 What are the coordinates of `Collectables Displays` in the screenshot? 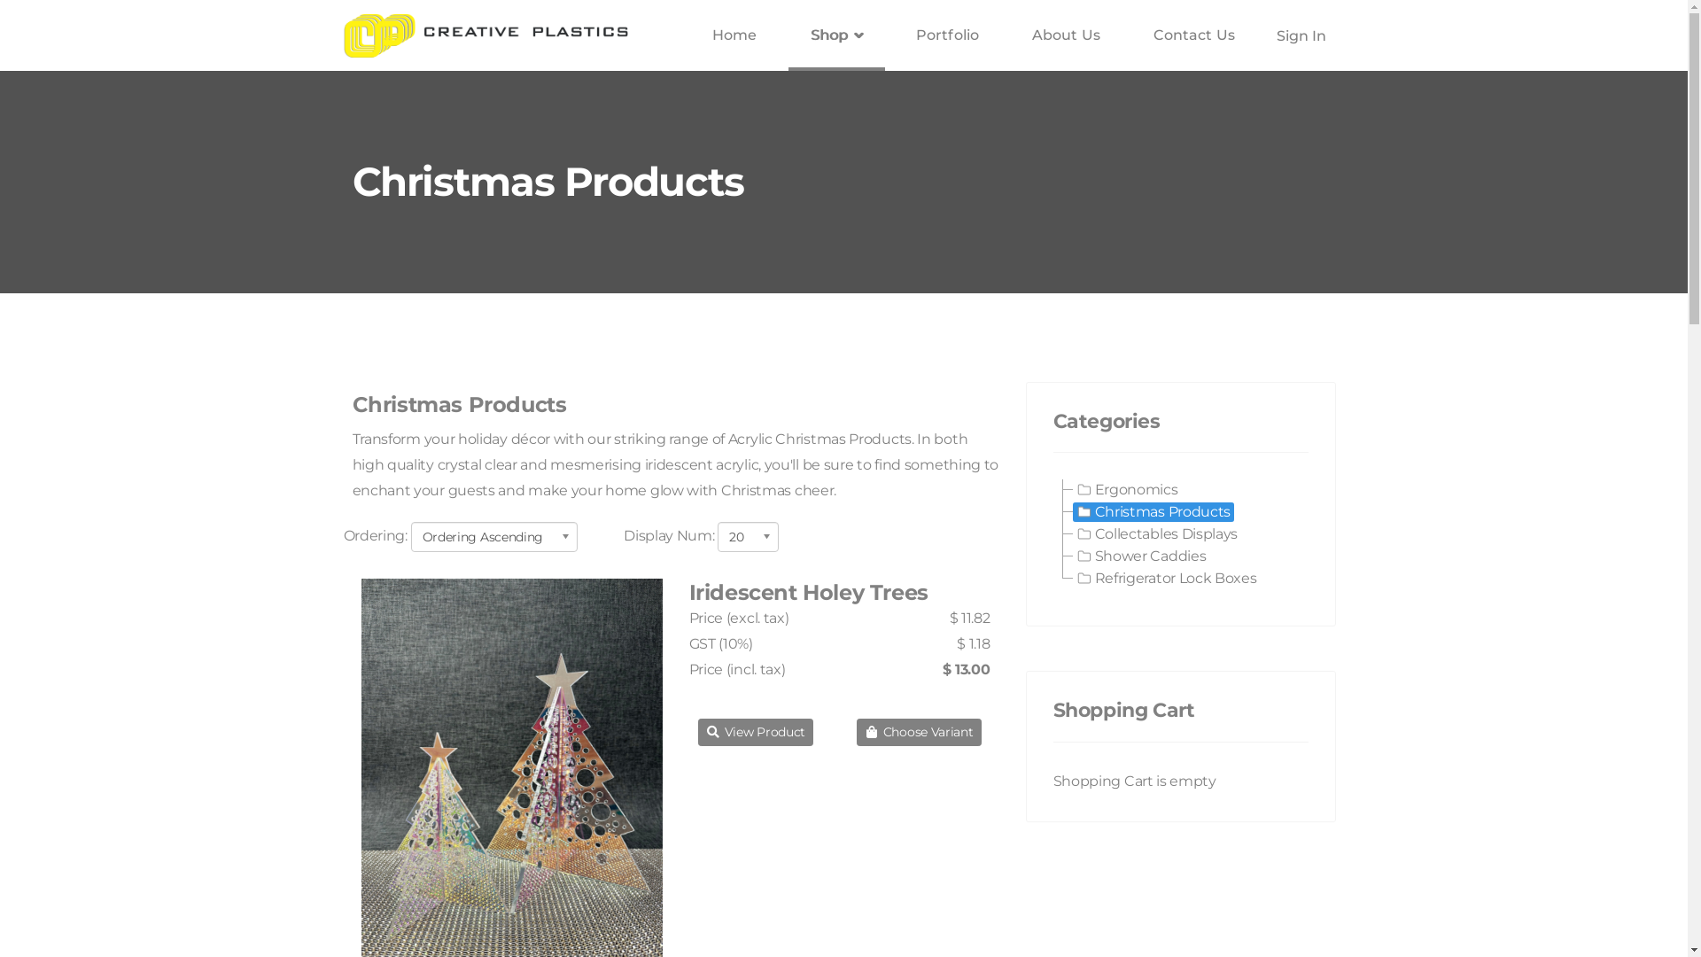 It's located at (1157, 534).